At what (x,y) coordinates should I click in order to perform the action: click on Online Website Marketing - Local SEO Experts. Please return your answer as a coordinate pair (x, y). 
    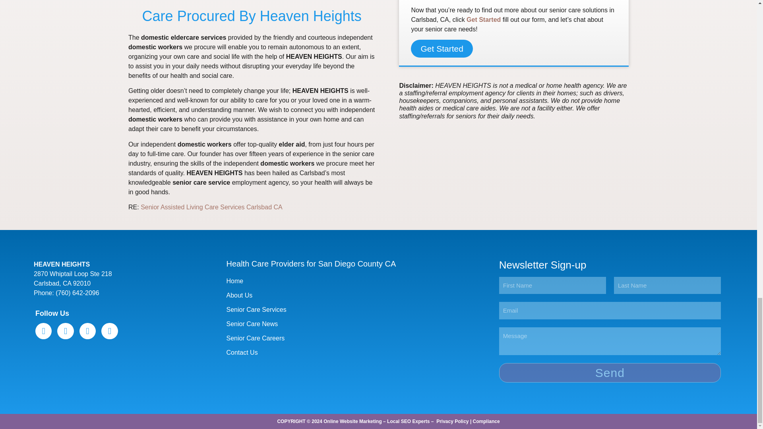
    Looking at the image, I should click on (376, 421).